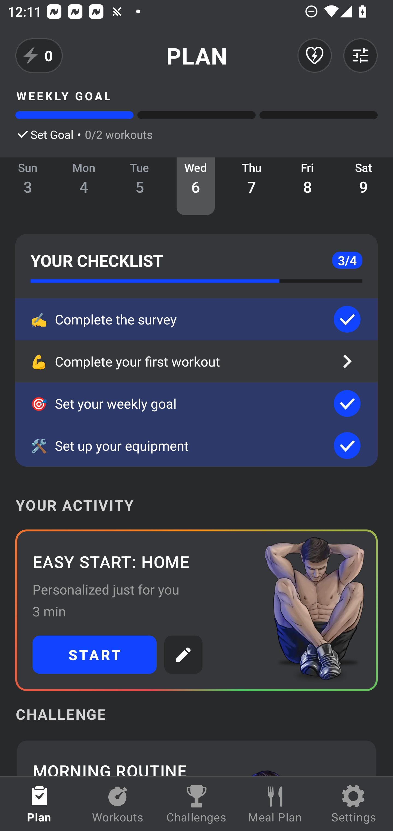  Describe the element at coordinates (196, 361) in the screenshot. I see `💪 Complete your first workout` at that location.